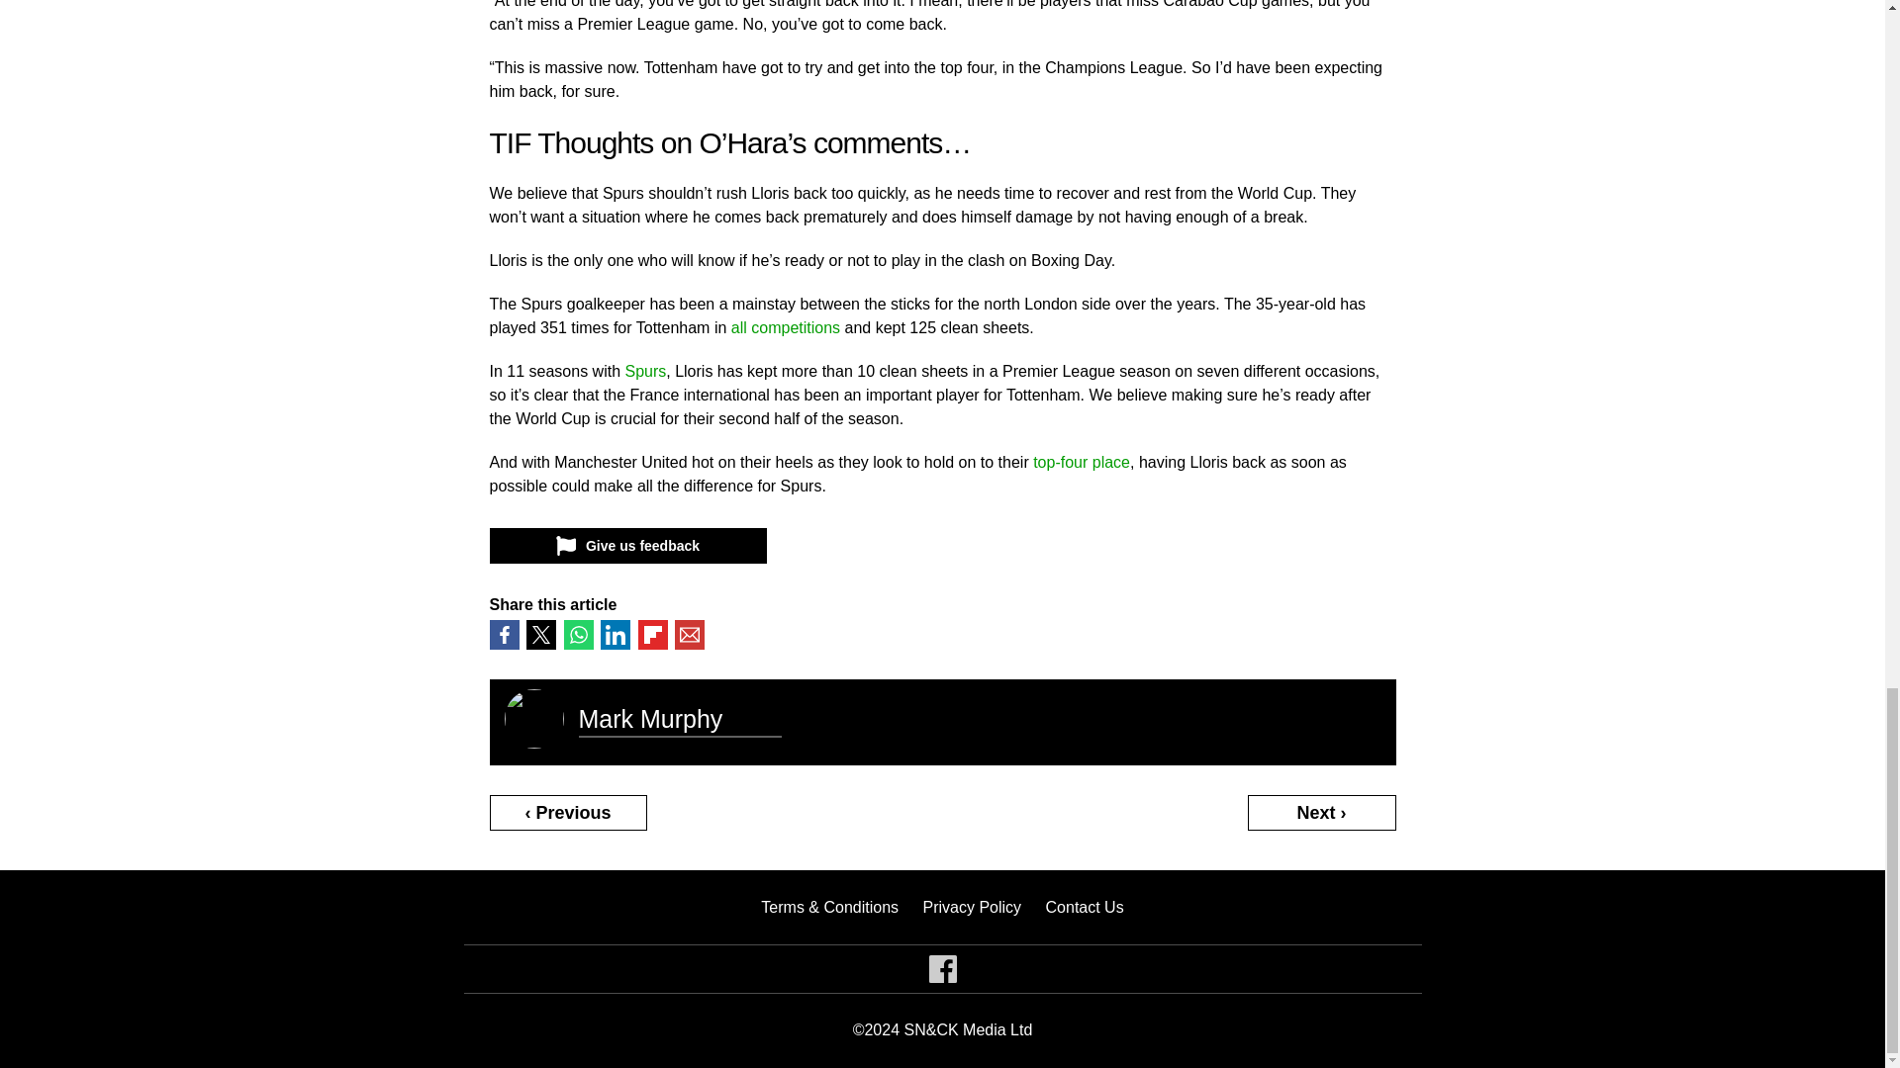 This screenshot has width=1900, height=1068. What do you see at coordinates (1082, 463) in the screenshot?
I see `top-four place` at bounding box center [1082, 463].